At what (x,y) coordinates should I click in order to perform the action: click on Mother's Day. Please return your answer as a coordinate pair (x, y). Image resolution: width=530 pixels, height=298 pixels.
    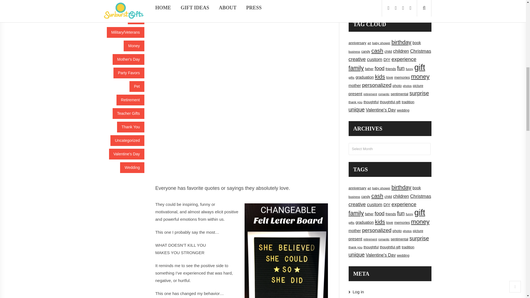
    Looking at the image, I should click on (128, 59).